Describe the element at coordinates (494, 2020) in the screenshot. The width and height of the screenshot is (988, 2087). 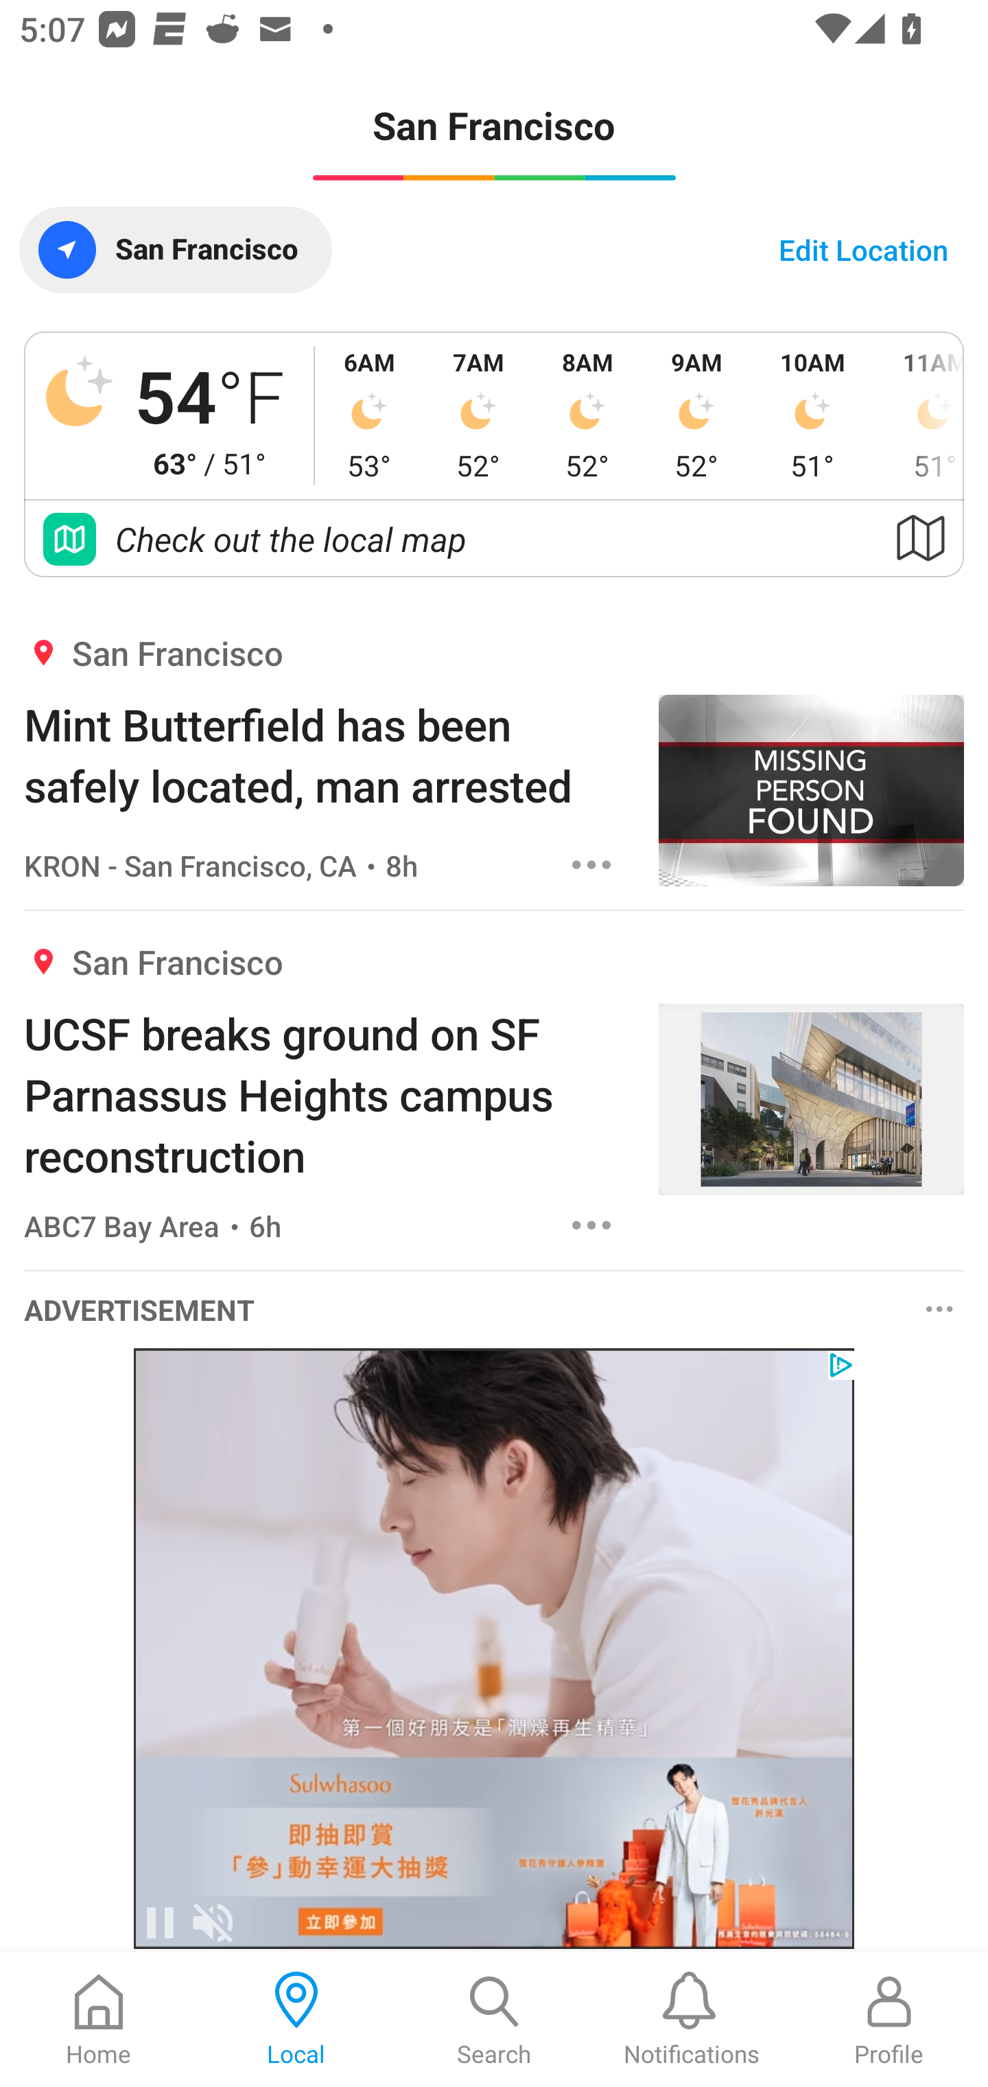
I see `Search` at that location.